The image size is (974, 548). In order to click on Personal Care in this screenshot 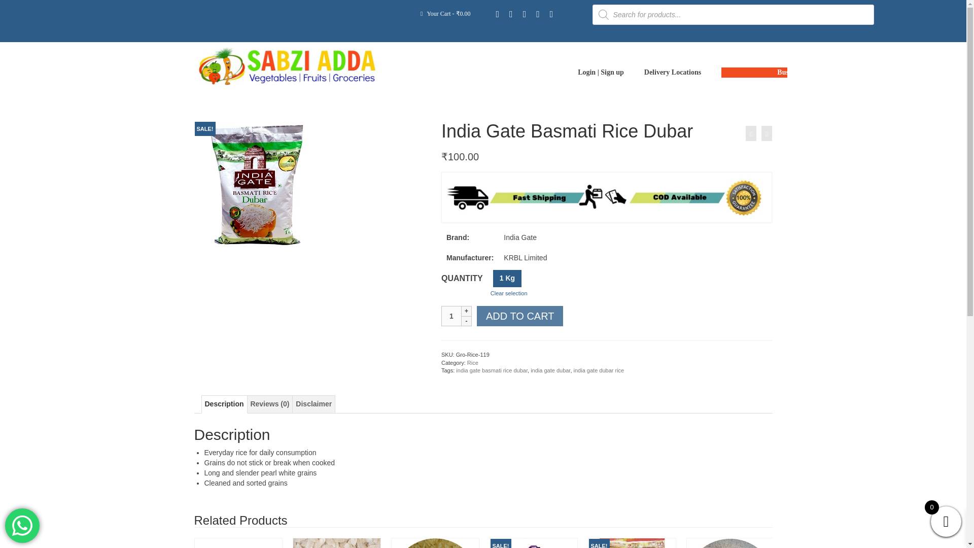, I will do `click(623, 102)`.